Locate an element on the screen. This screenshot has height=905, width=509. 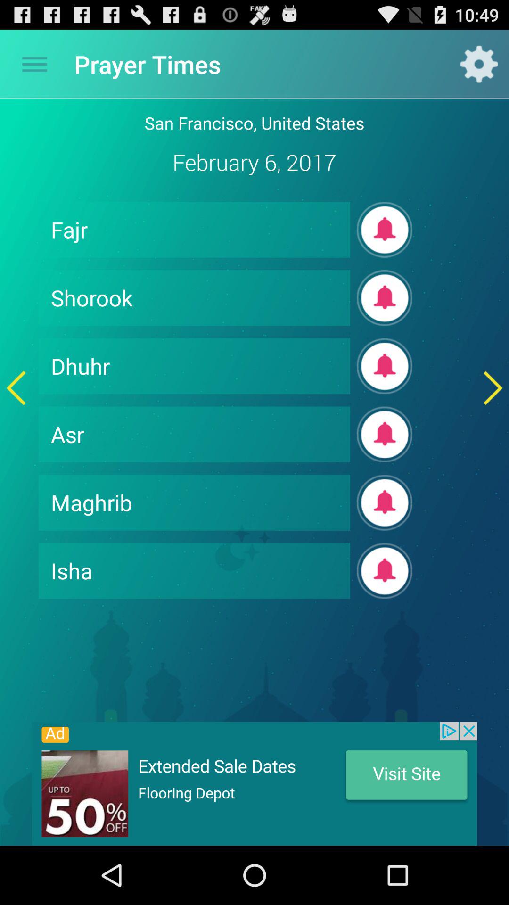
next is located at coordinates (493, 387).